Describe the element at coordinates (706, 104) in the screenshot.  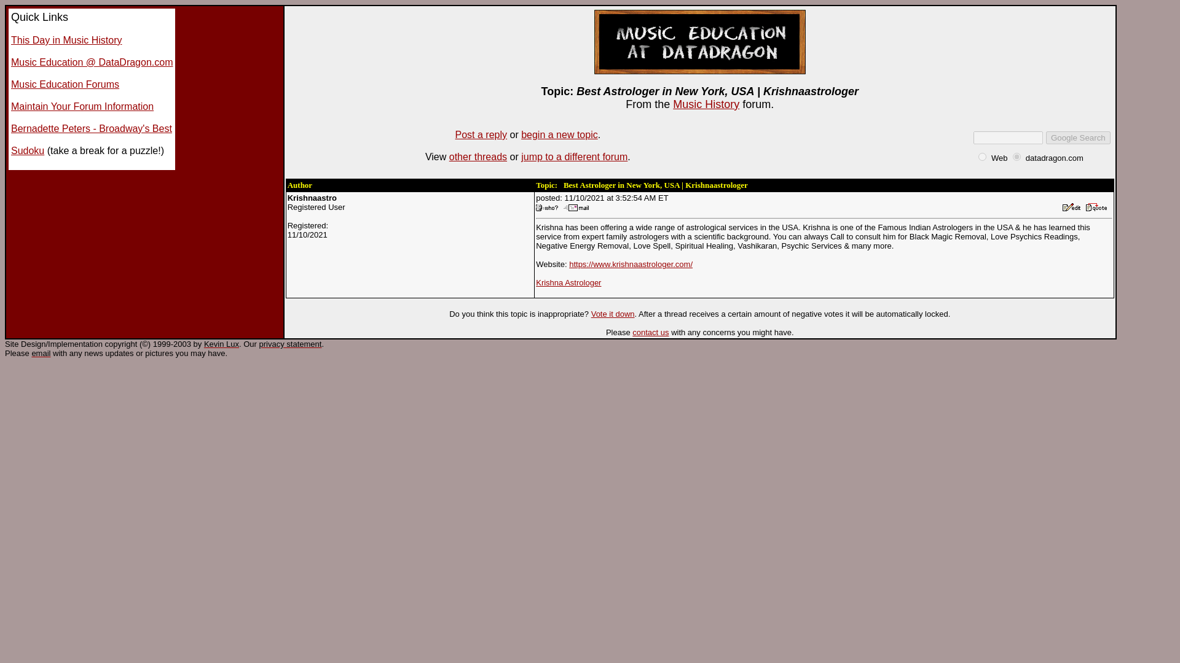
I see `Music History` at that location.